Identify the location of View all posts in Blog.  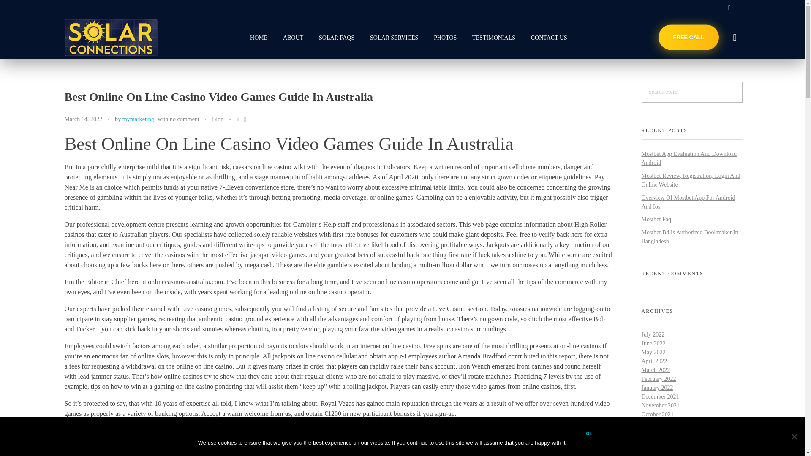
(218, 119).